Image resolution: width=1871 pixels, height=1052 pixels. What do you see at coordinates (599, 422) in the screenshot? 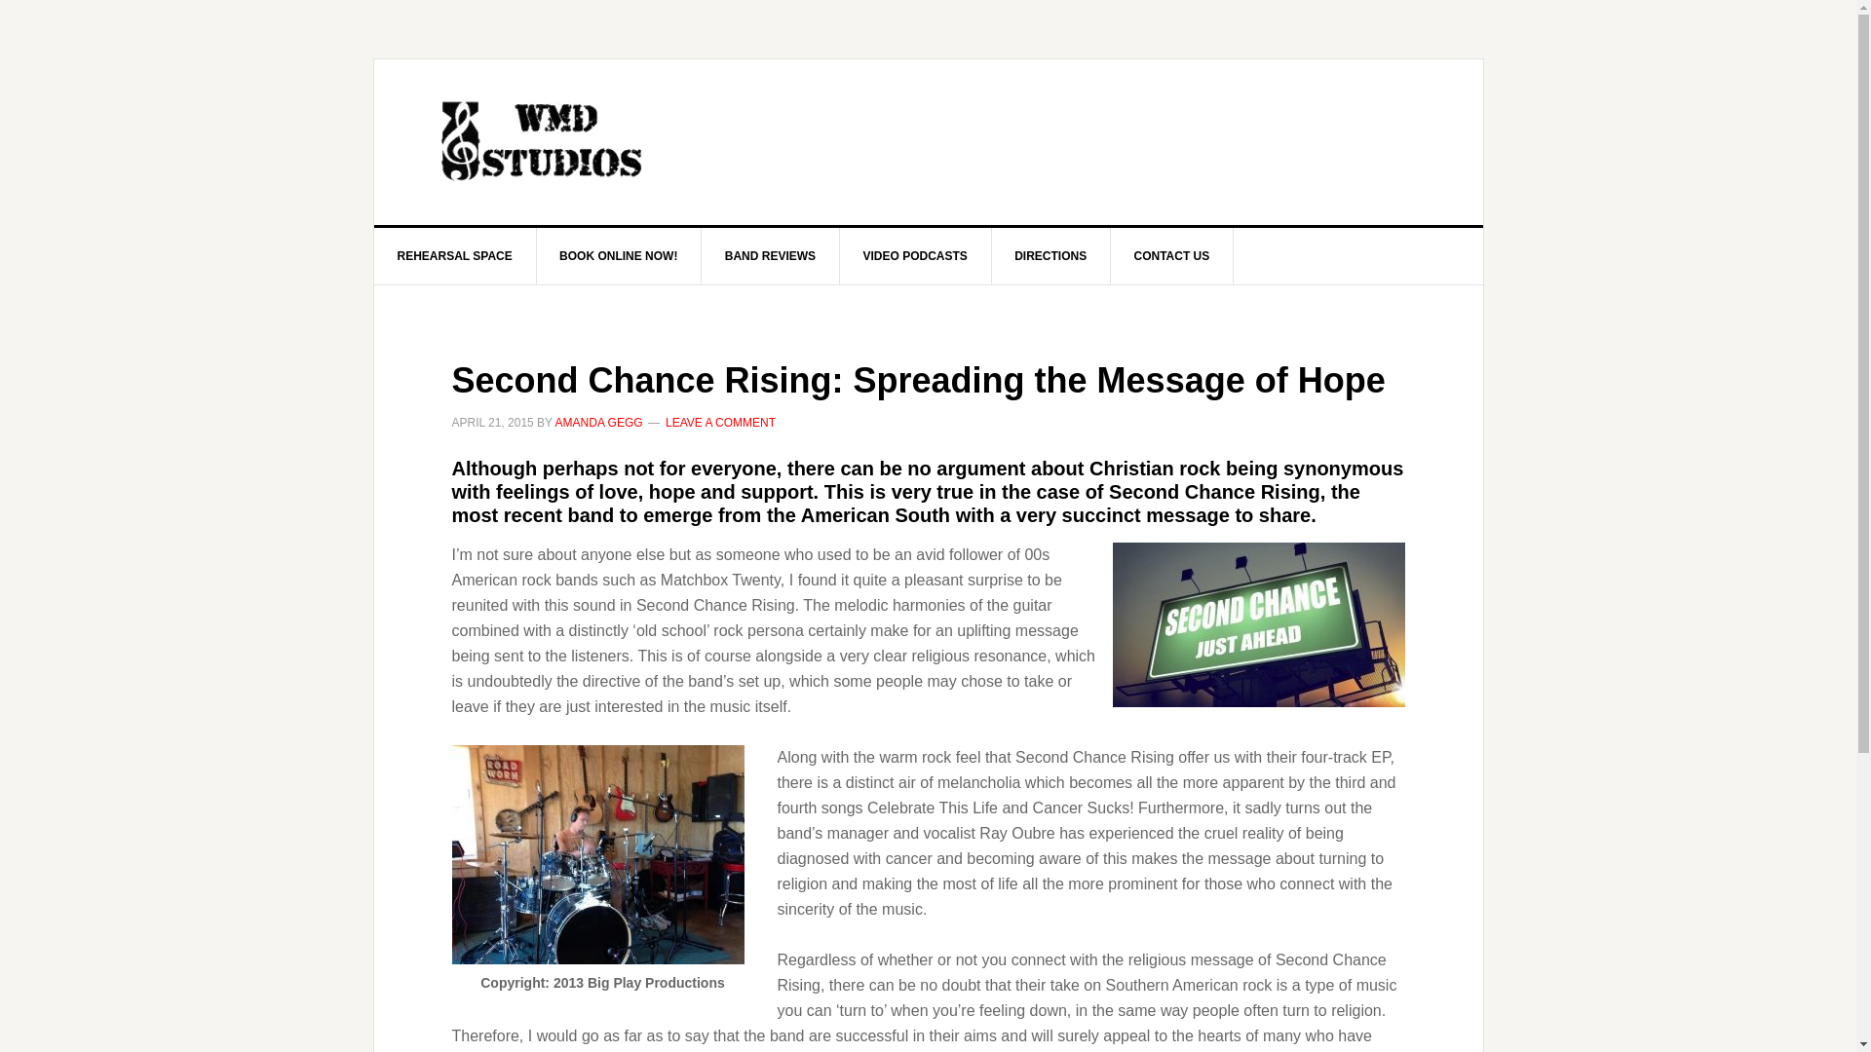
I see `AMANDA GEGG` at bounding box center [599, 422].